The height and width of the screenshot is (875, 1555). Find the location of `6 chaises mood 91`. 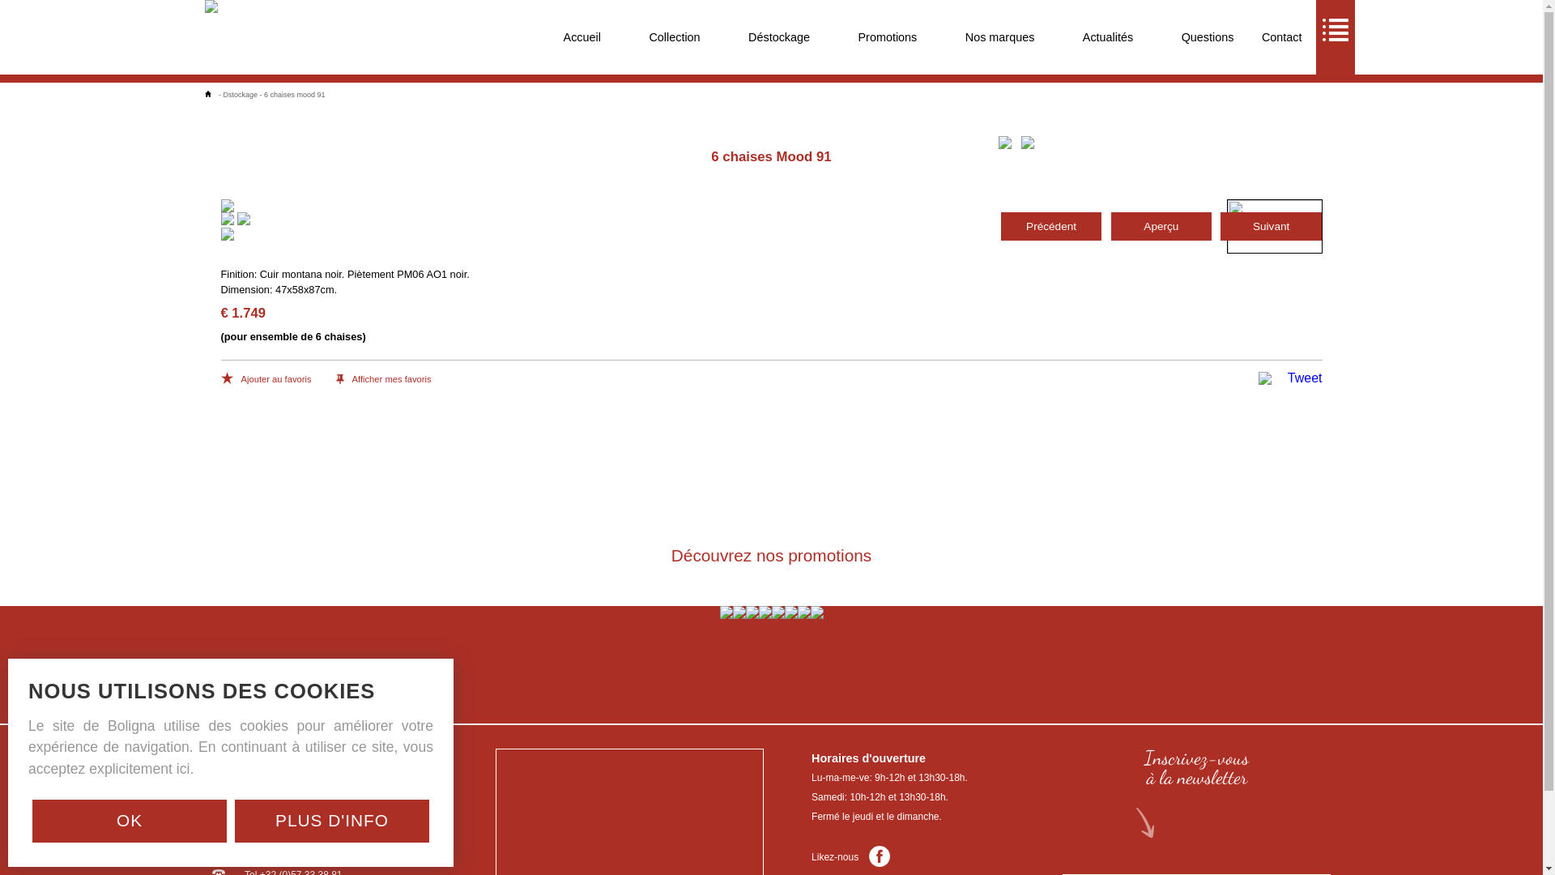

6 chaises mood 91 is located at coordinates (295, 95).